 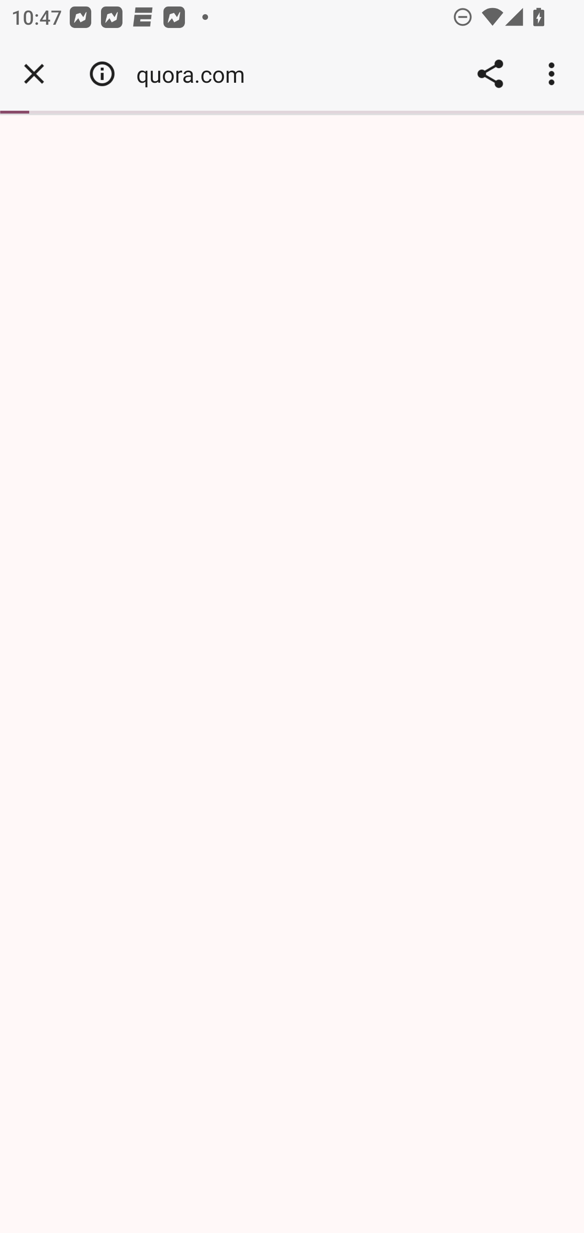 What do you see at coordinates (554, 74) in the screenshot?
I see `Customize and control Google Chrome` at bounding box center [554, 74].